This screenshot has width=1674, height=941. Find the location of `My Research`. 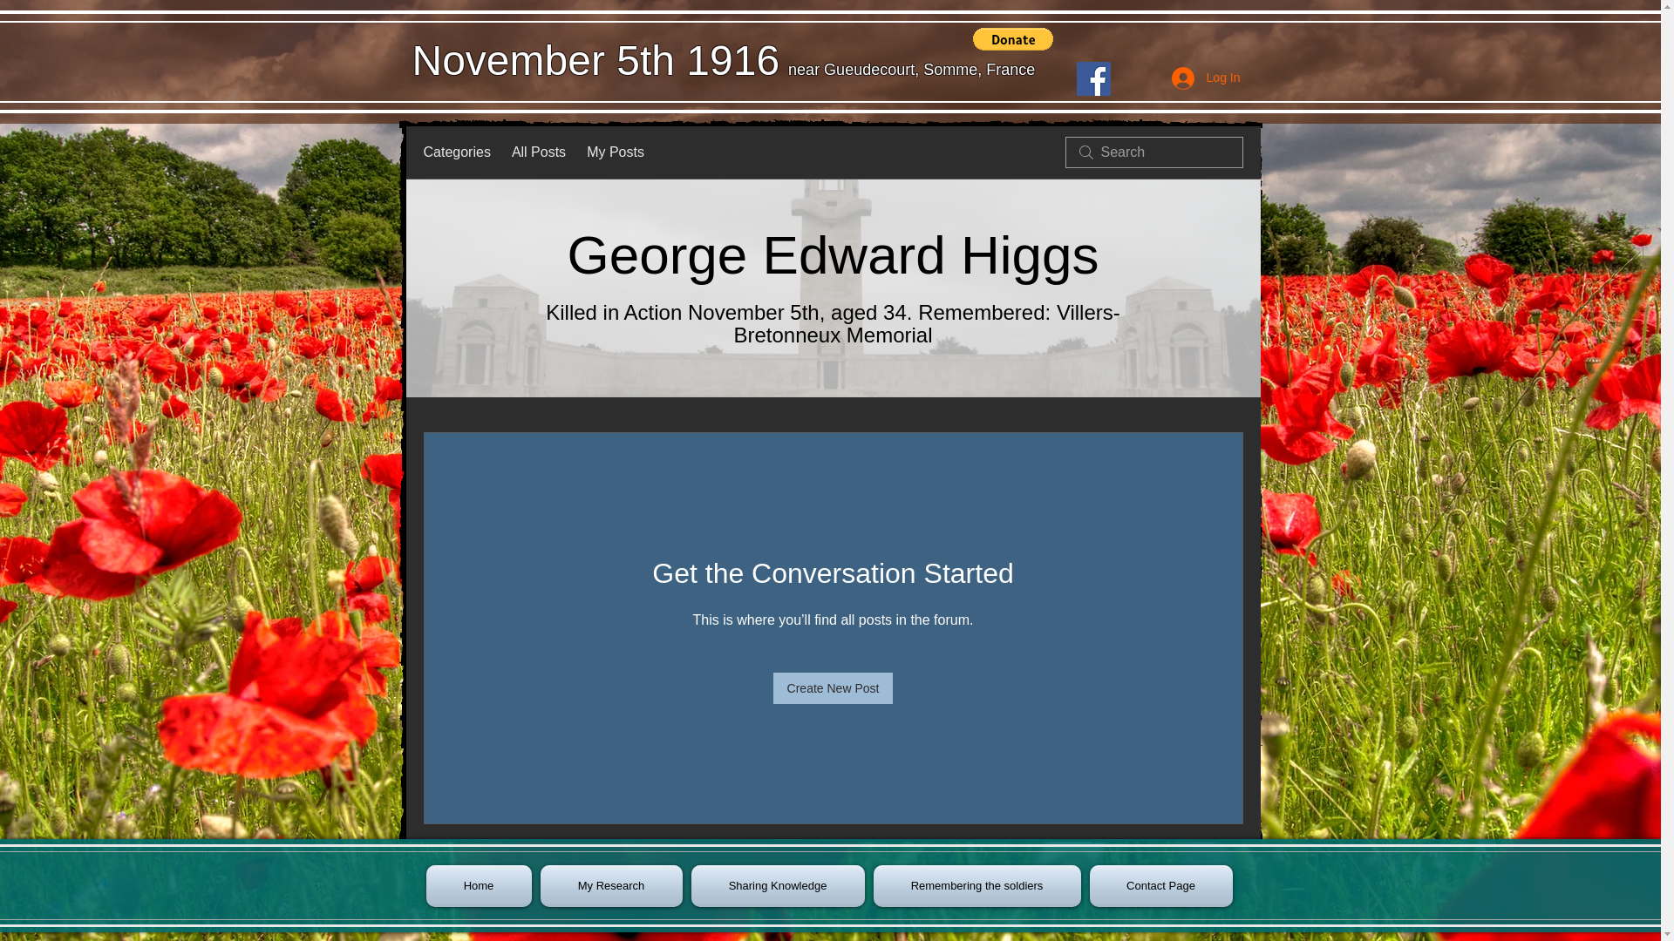

My Research is located at coordinates (610, 885).